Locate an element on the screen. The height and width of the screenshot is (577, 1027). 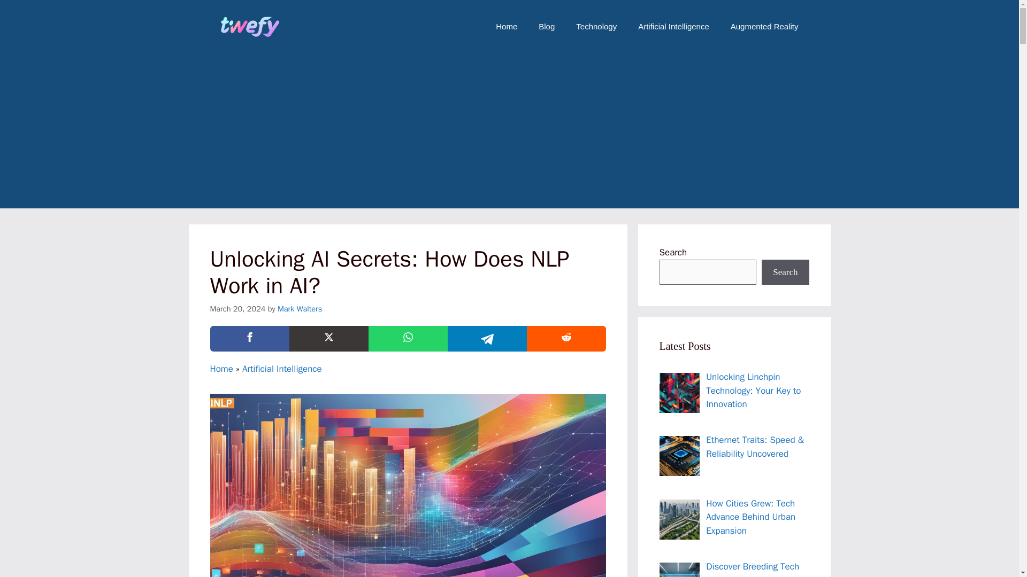
Artificial Intelligence is located at coordinates (673, 27).